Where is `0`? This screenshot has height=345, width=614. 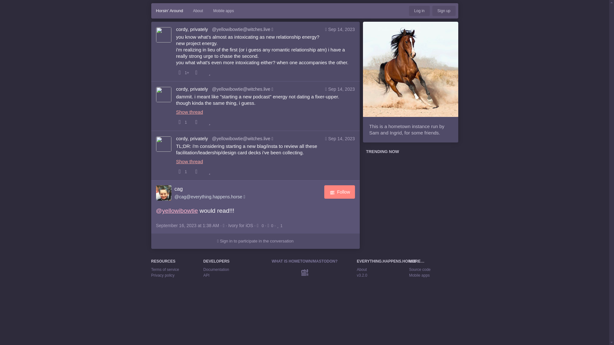 0 is located at coordinates (261, 225).